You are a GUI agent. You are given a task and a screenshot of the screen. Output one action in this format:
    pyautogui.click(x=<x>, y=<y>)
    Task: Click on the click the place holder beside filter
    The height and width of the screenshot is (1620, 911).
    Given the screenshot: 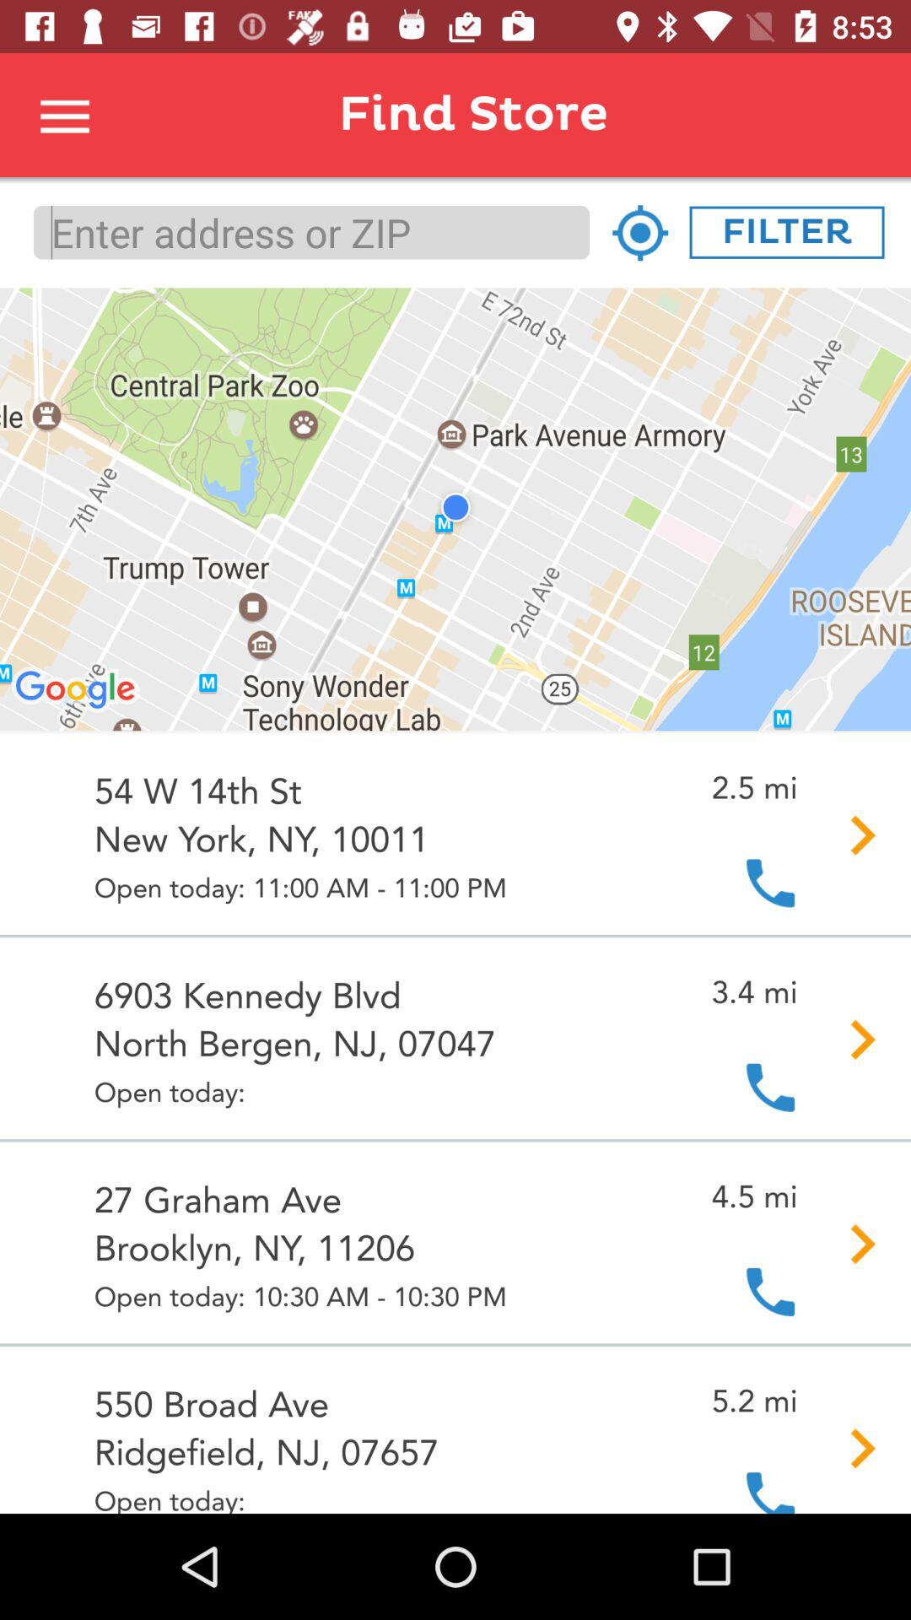 What is the action you would take?
    pyautogui.click(x=639, y=232)
    